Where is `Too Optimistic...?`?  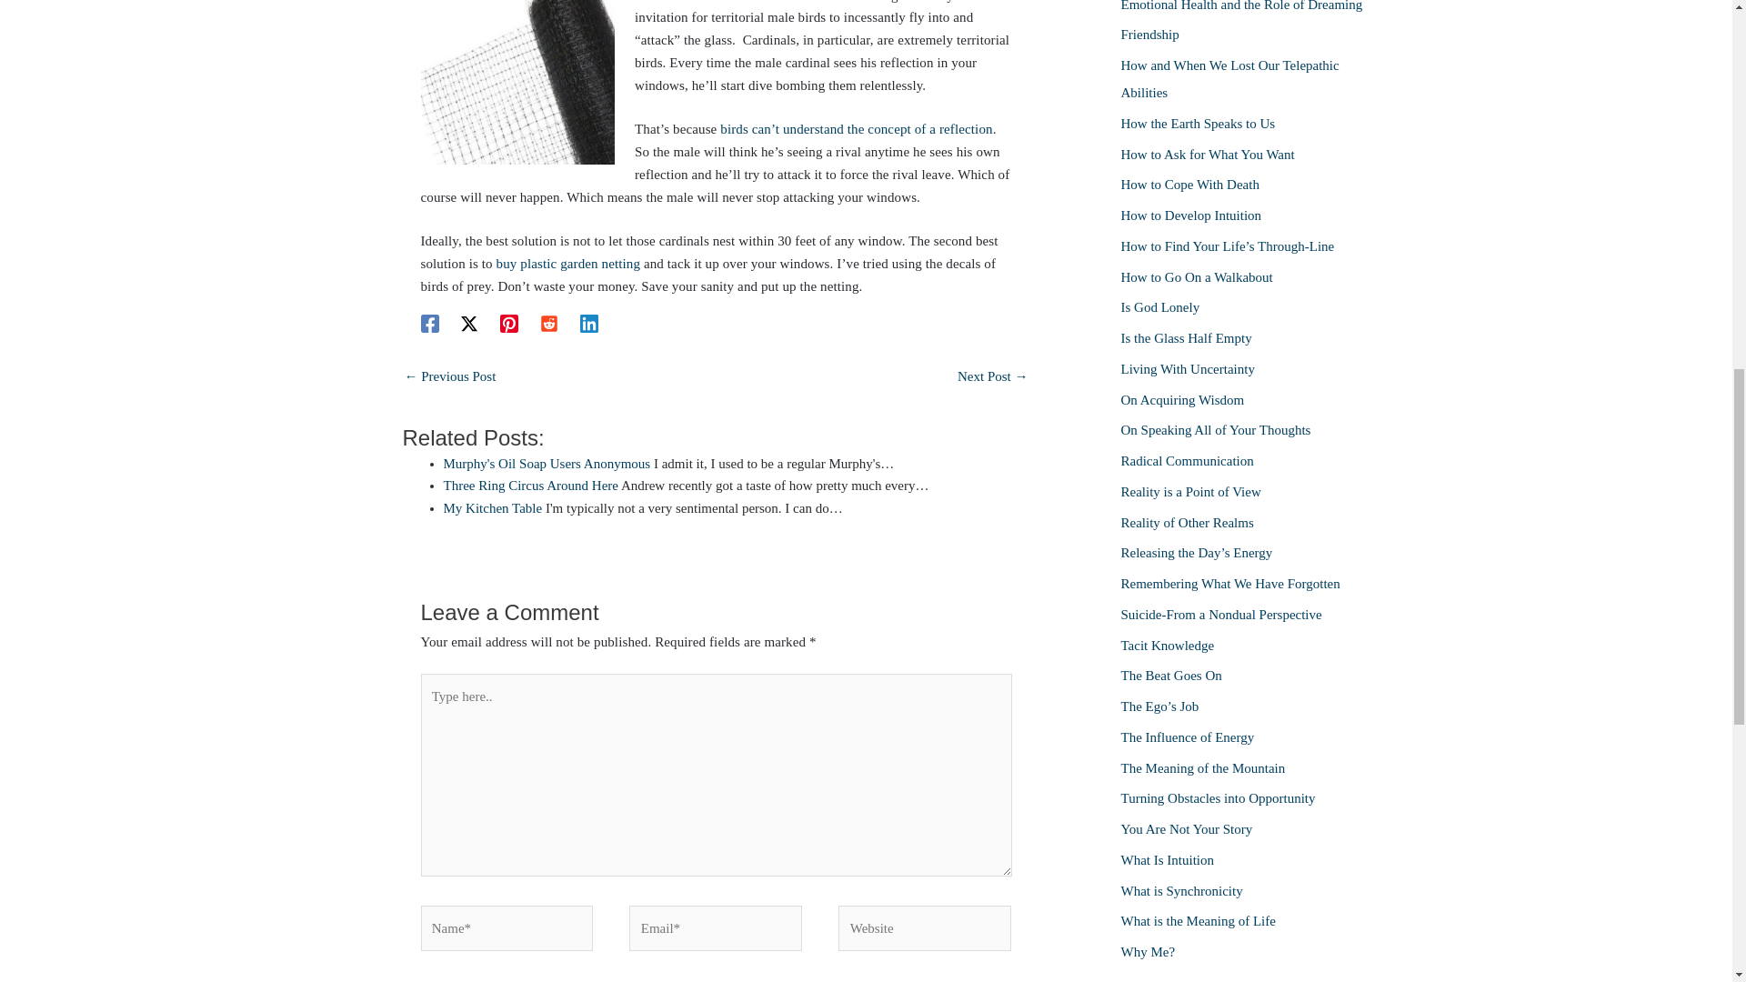
Too Optimistic...? is located at coordinates (449, 378).